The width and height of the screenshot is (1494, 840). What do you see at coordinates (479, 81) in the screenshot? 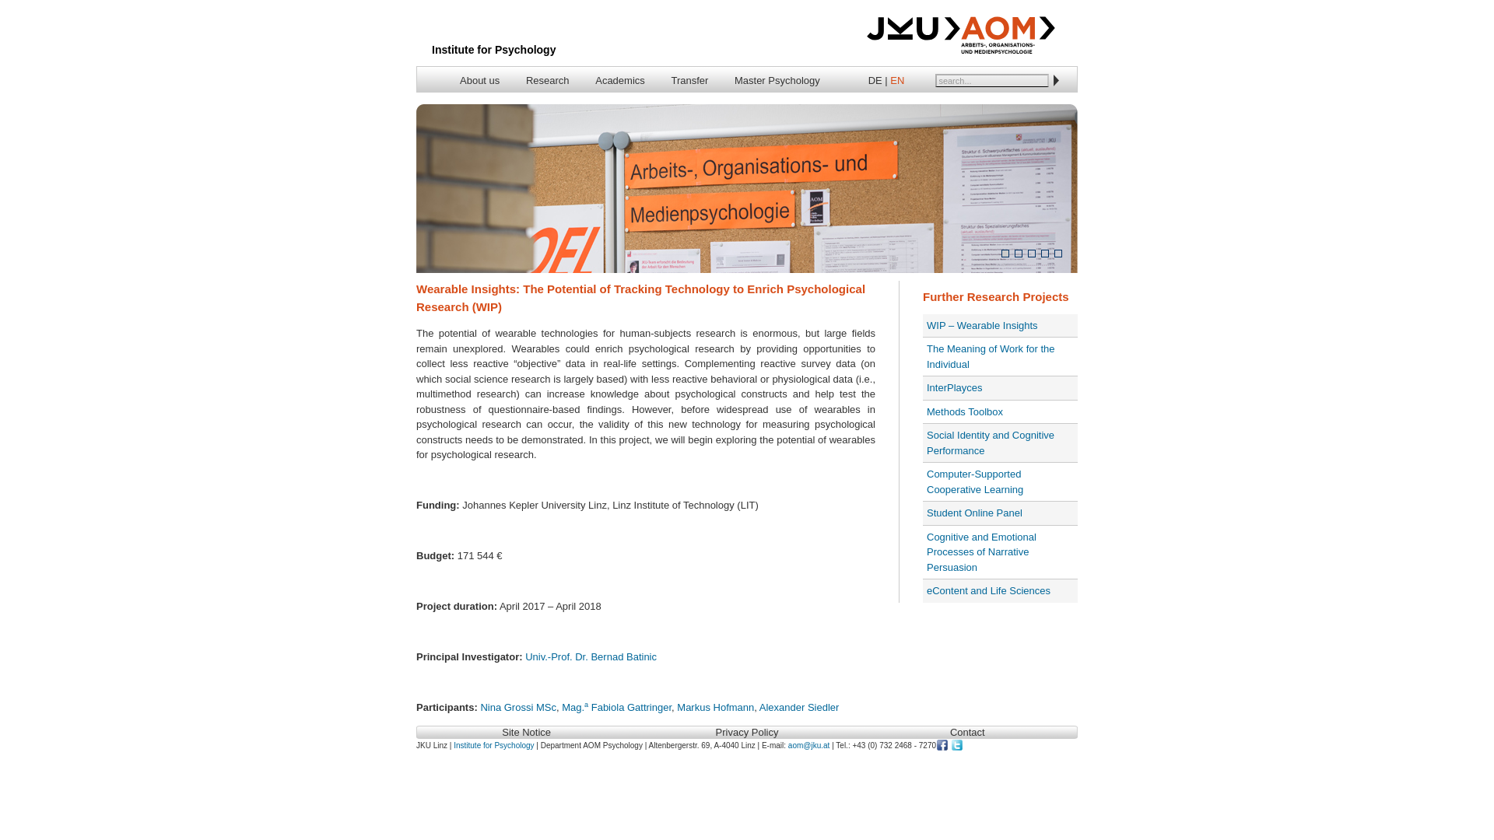
I see `About us` at bounding box center [479, 81].